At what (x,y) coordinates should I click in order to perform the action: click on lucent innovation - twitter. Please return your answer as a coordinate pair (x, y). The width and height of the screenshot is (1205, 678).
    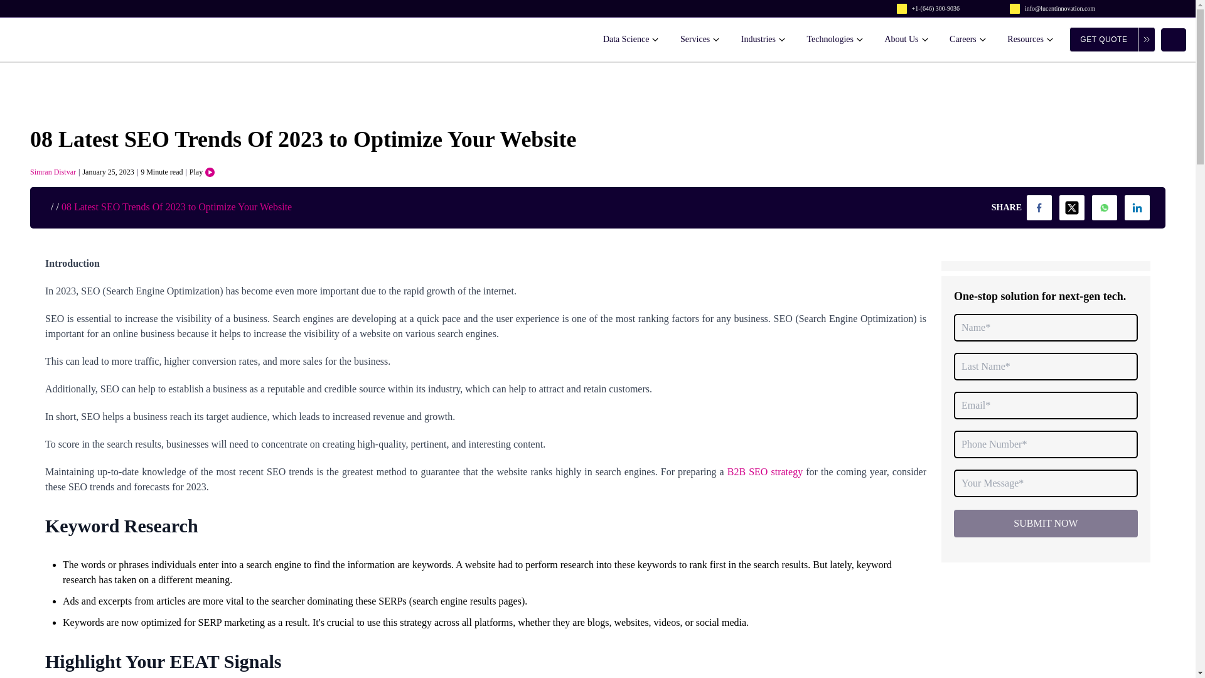
    Looking at the image, I should click on (1072, 208).